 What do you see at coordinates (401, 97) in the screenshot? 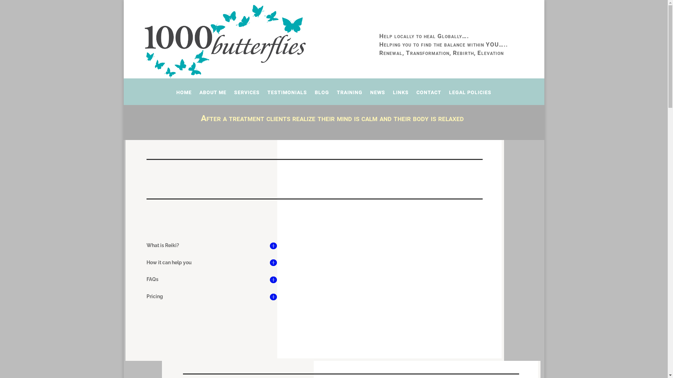
I see `LINKS` at bounding box center [401, 97].